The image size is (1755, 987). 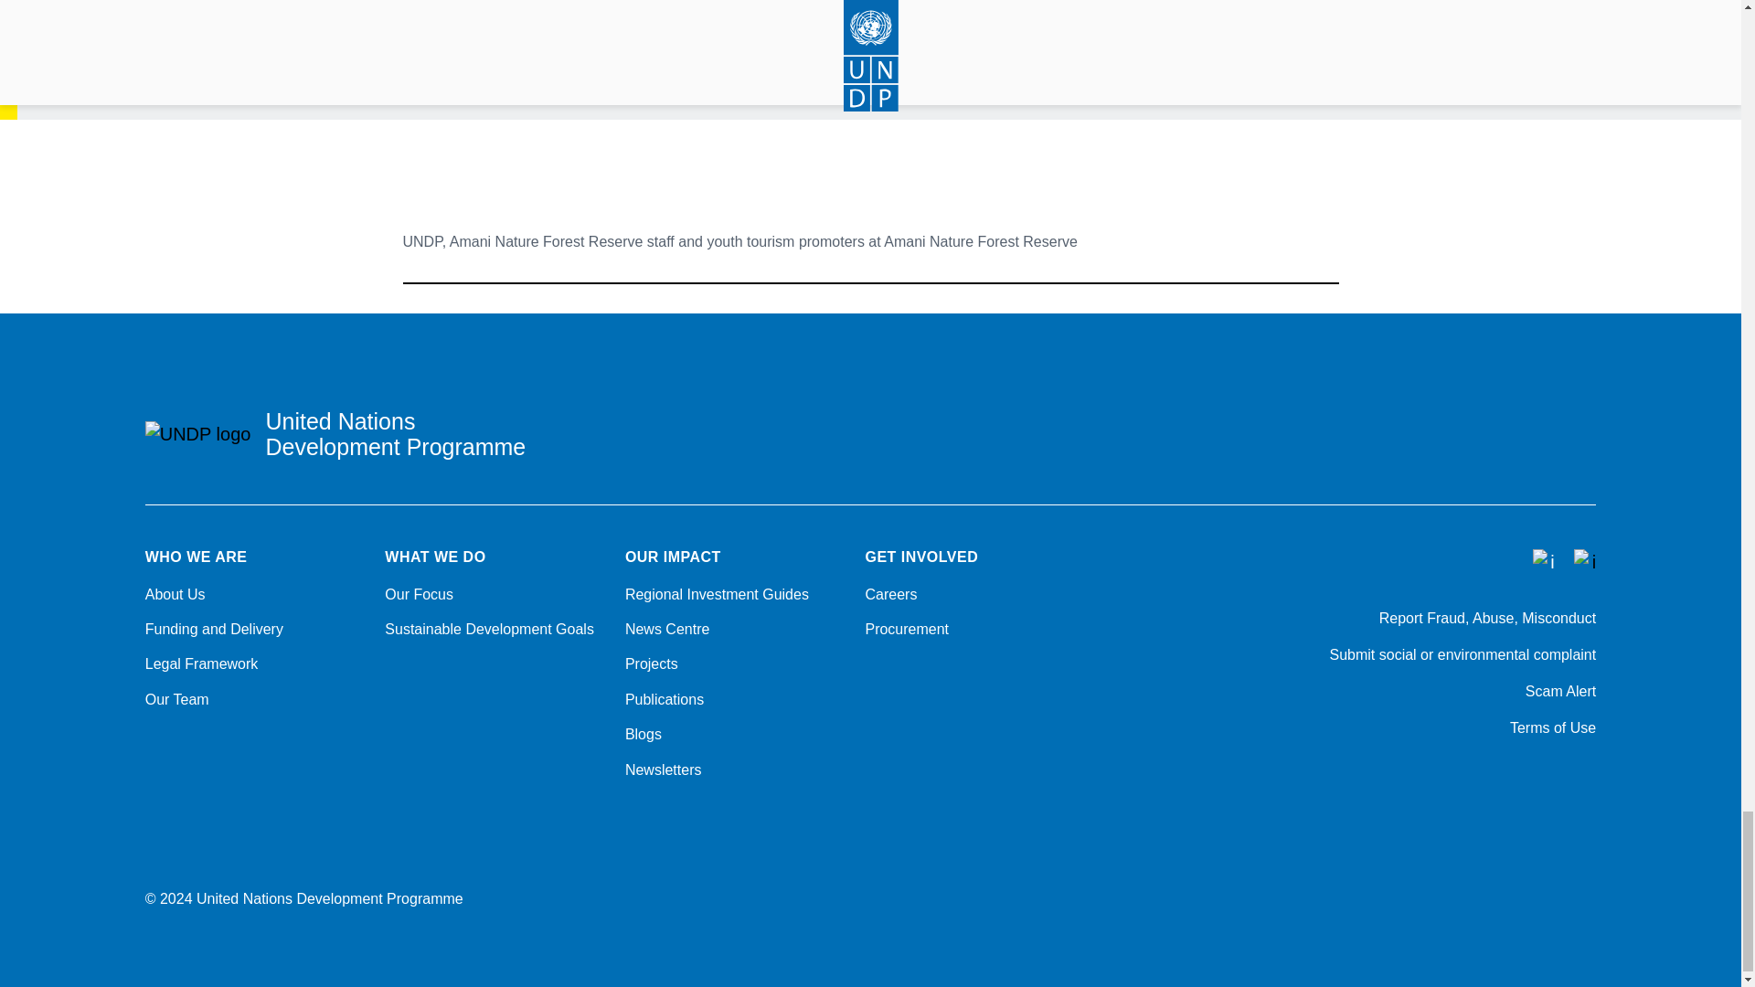 What do you see at coordinates (734, 629) in the screenshot?
I see `News Centre` at bounding box center [734, 629].